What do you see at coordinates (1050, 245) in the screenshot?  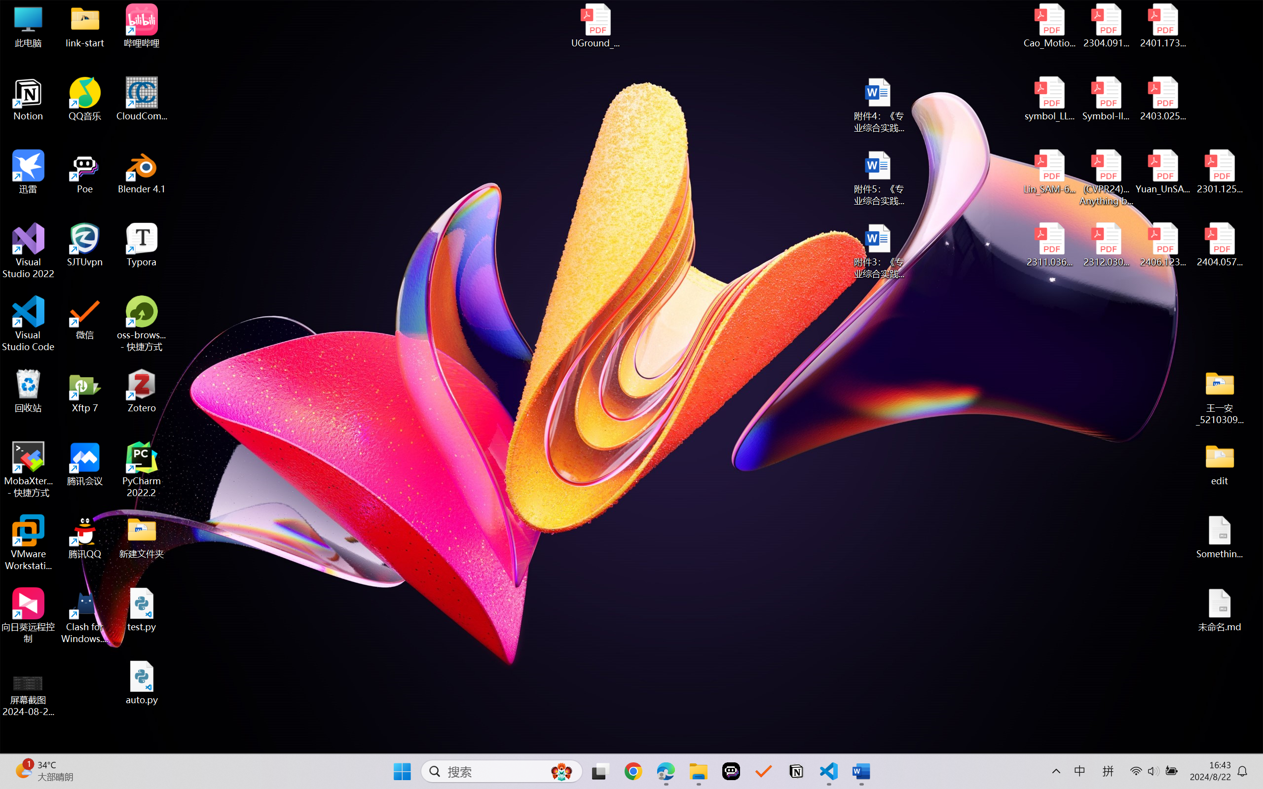 I see `2311.03658v2.pdf` at bounding box center [1050, 245].